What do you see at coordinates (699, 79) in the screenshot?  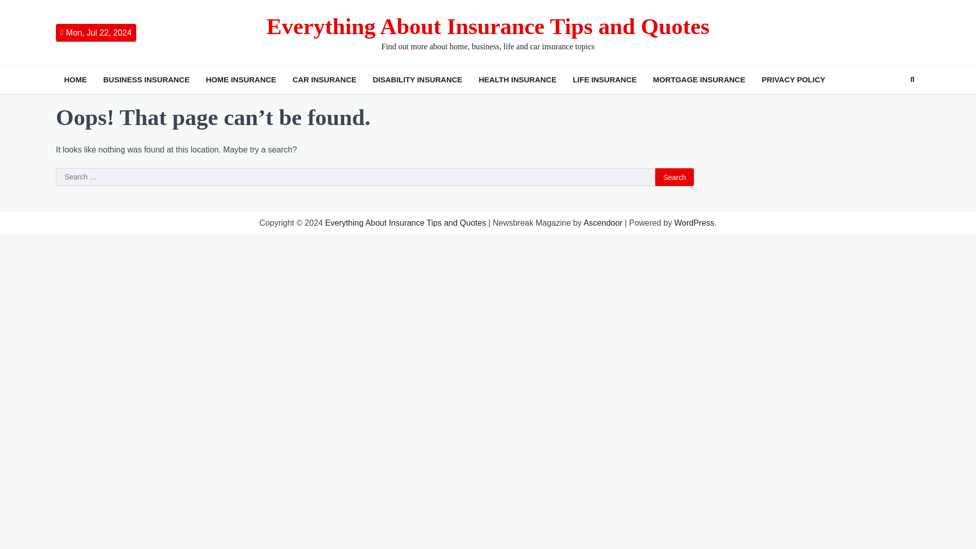 I see `MORTGAGE INSURANCE` at bounding box center [699, 79].